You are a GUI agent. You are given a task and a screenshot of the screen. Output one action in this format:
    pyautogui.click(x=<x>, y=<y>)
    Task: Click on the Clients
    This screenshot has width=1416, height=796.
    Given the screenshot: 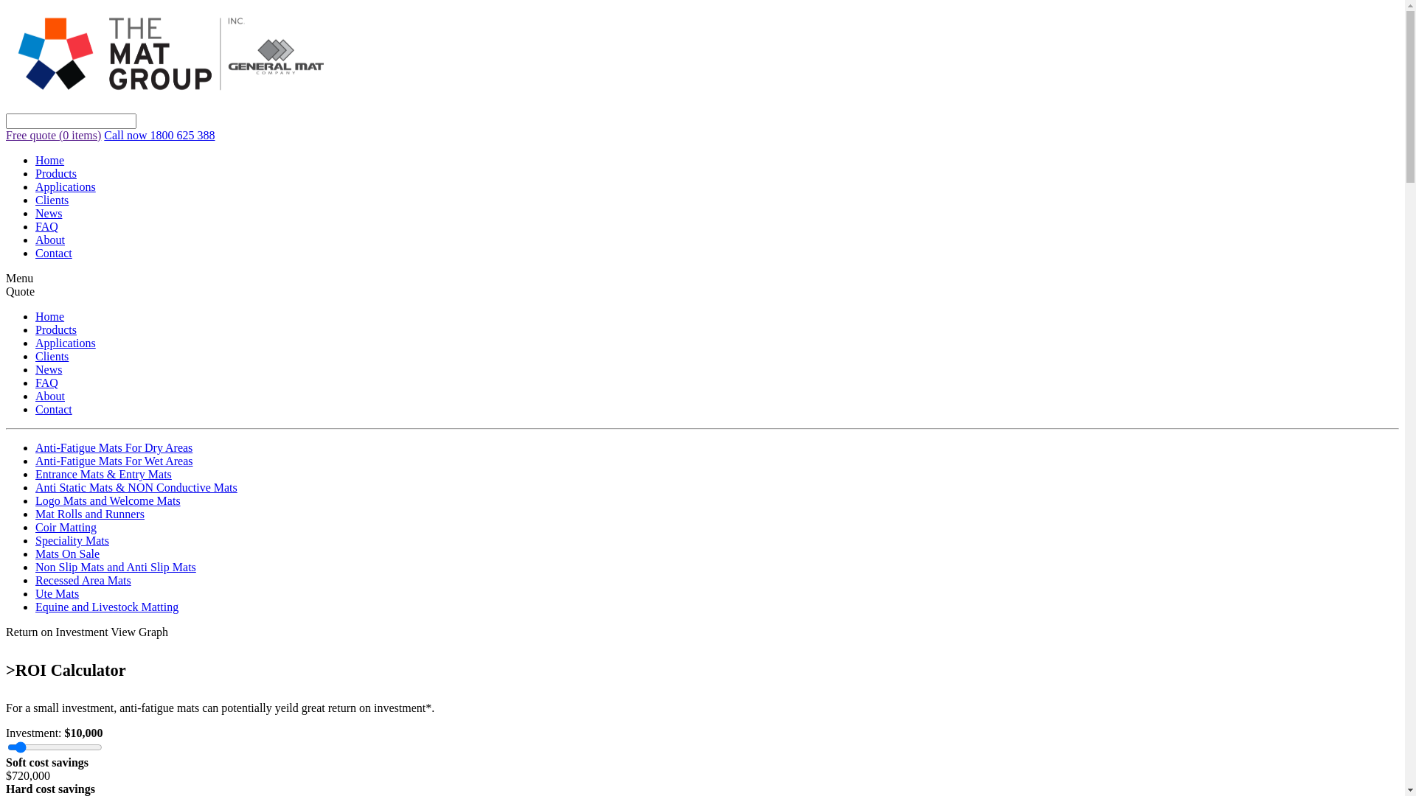 What is the action you would take?
    pyautogui.click(x=52, y=200)
    